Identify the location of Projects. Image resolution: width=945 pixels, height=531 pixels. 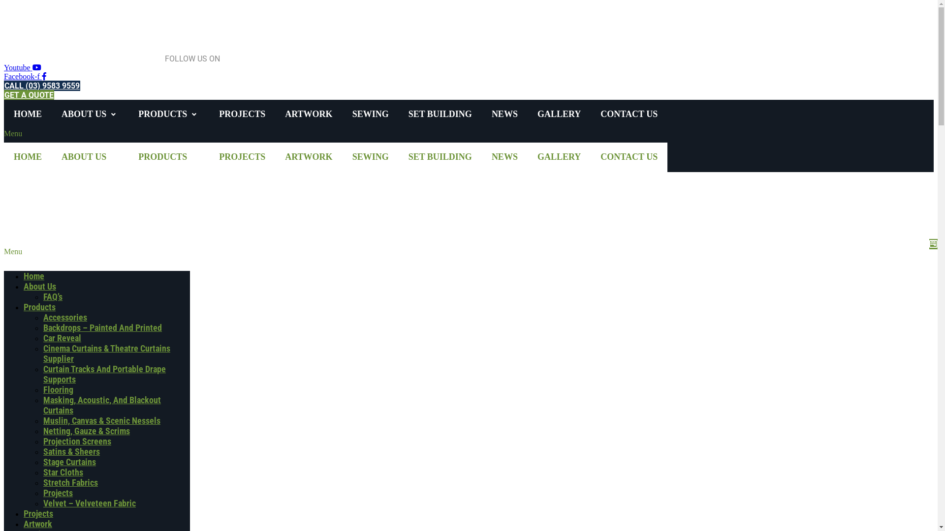
(58, 493).